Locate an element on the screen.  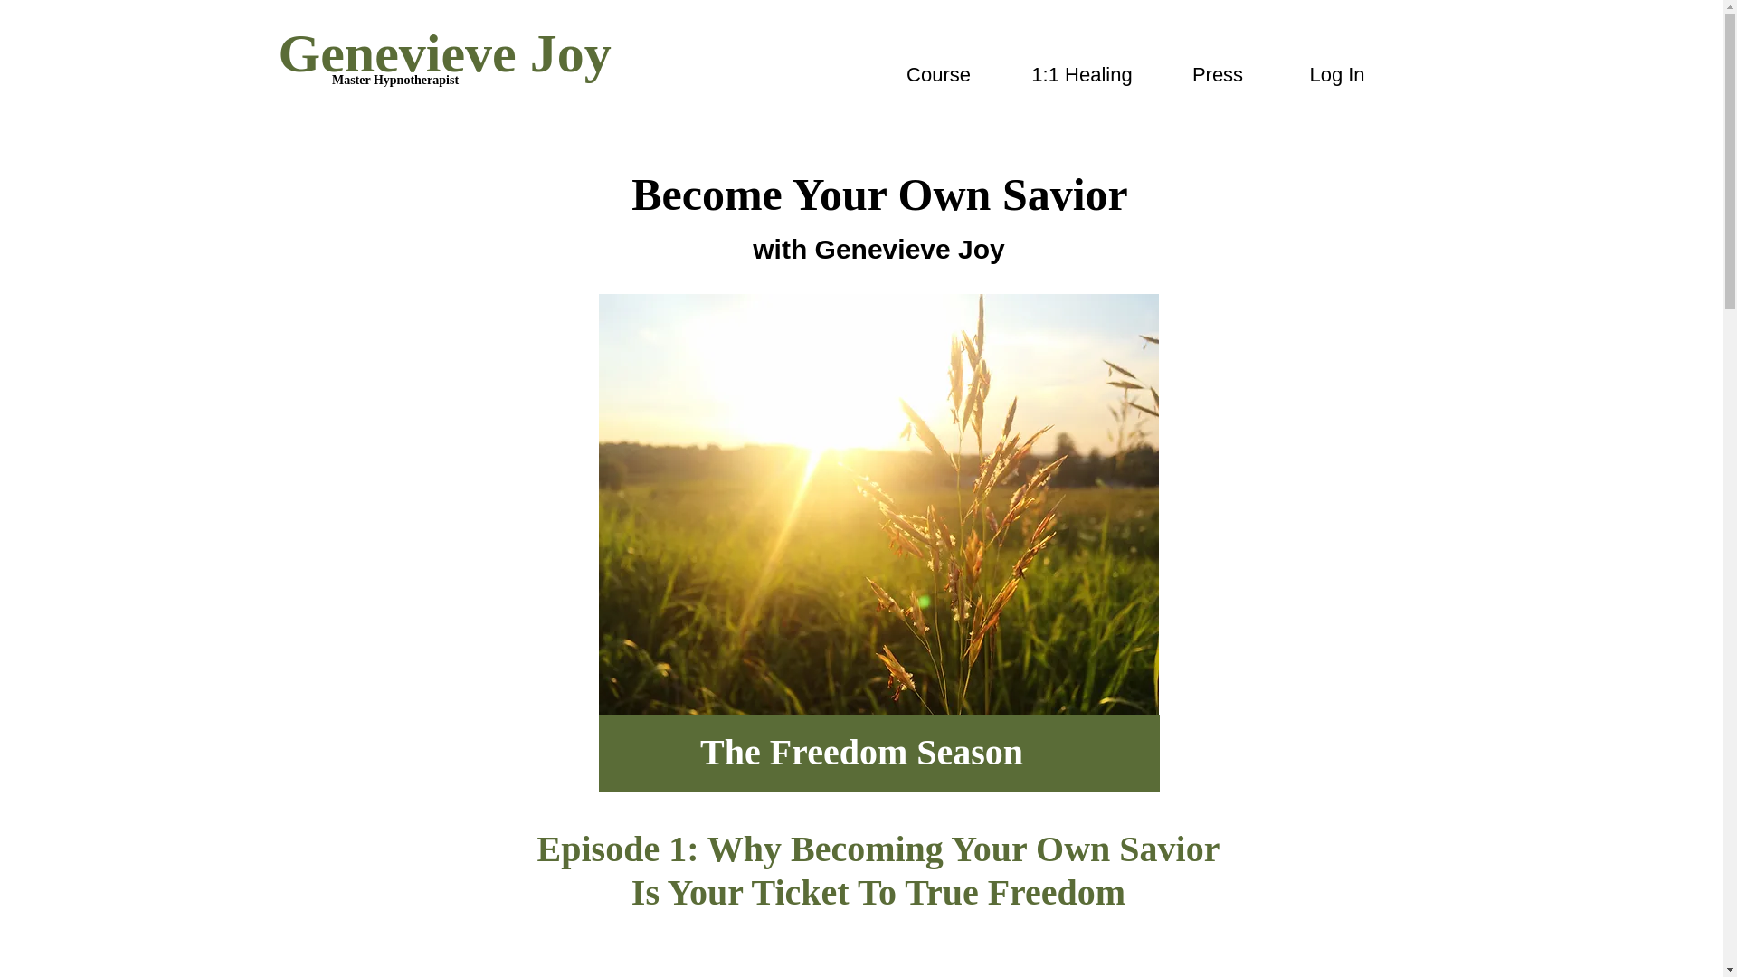
Press is located at coordinates (1218, 74).